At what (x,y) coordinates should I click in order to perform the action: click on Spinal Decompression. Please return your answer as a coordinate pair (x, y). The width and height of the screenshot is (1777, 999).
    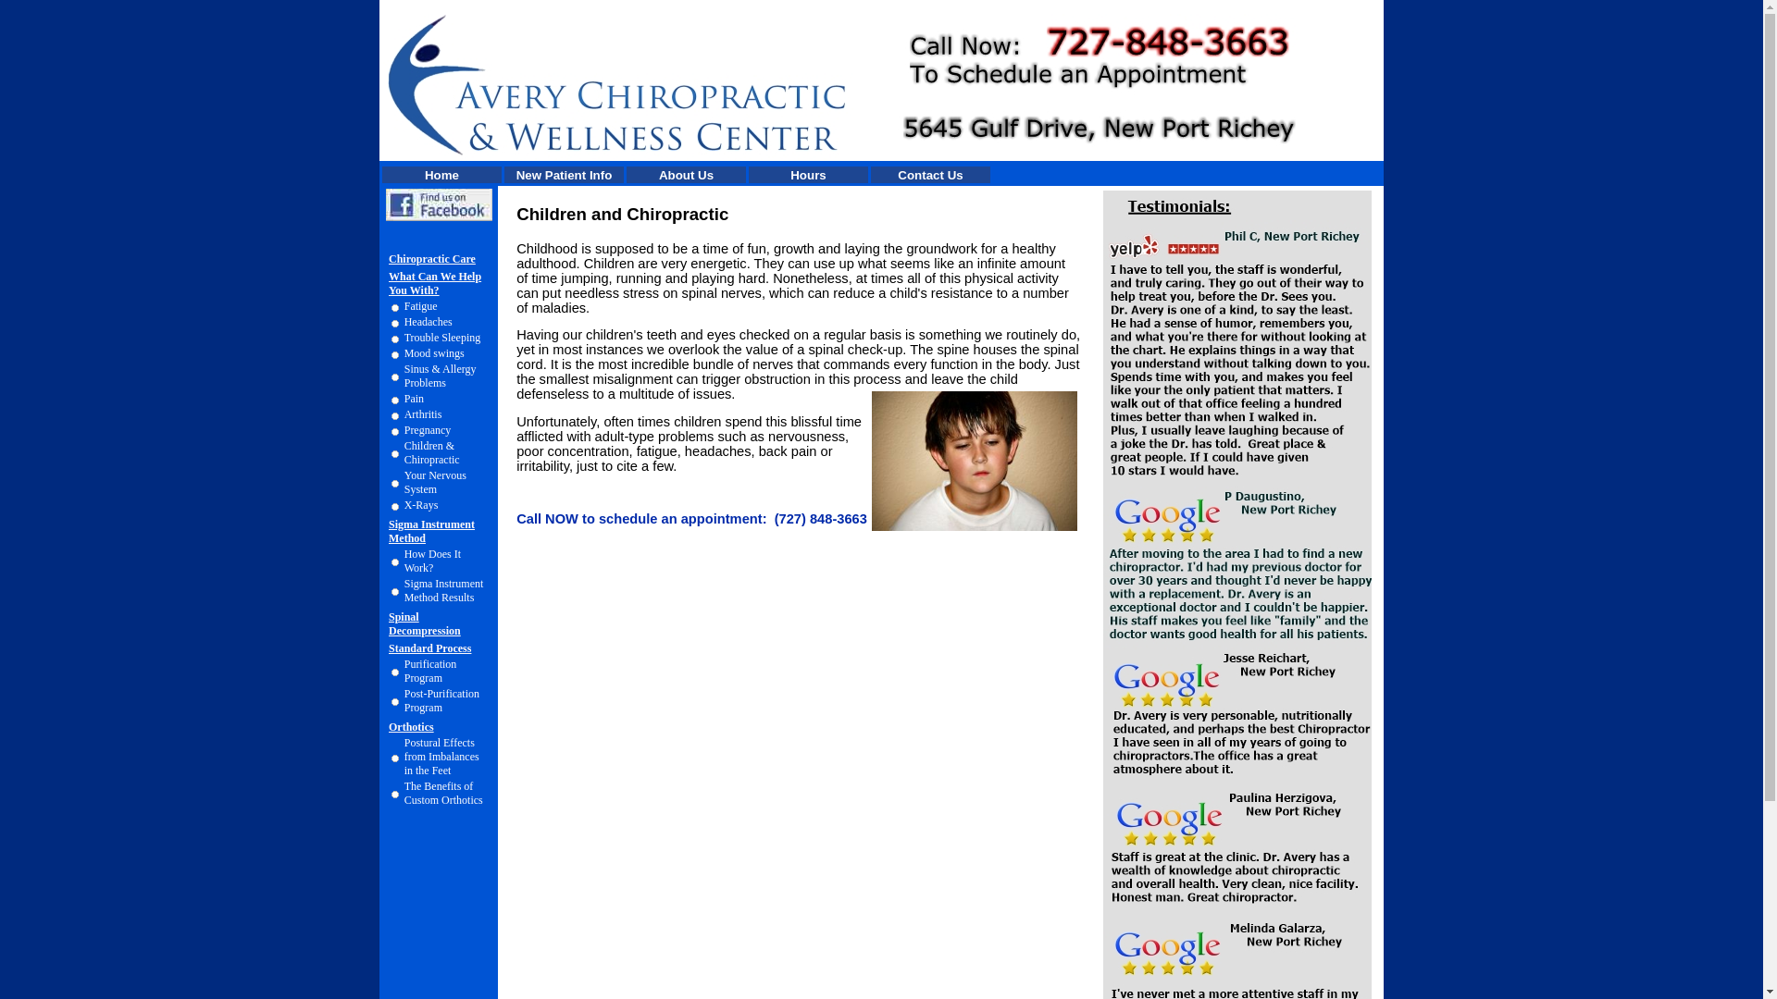
    Looking at the image, I should click on (424, 623).